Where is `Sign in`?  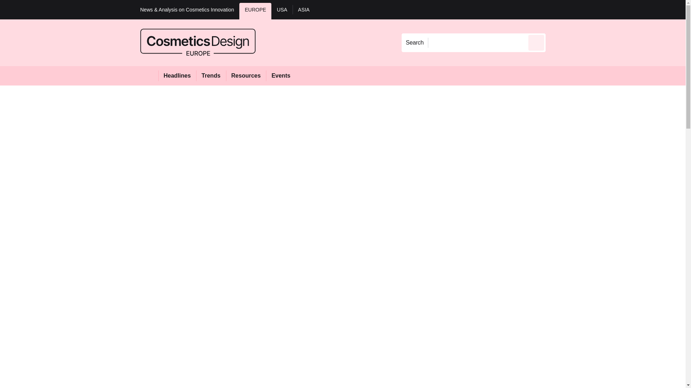 Sign in is located at coordinates (556, 9).